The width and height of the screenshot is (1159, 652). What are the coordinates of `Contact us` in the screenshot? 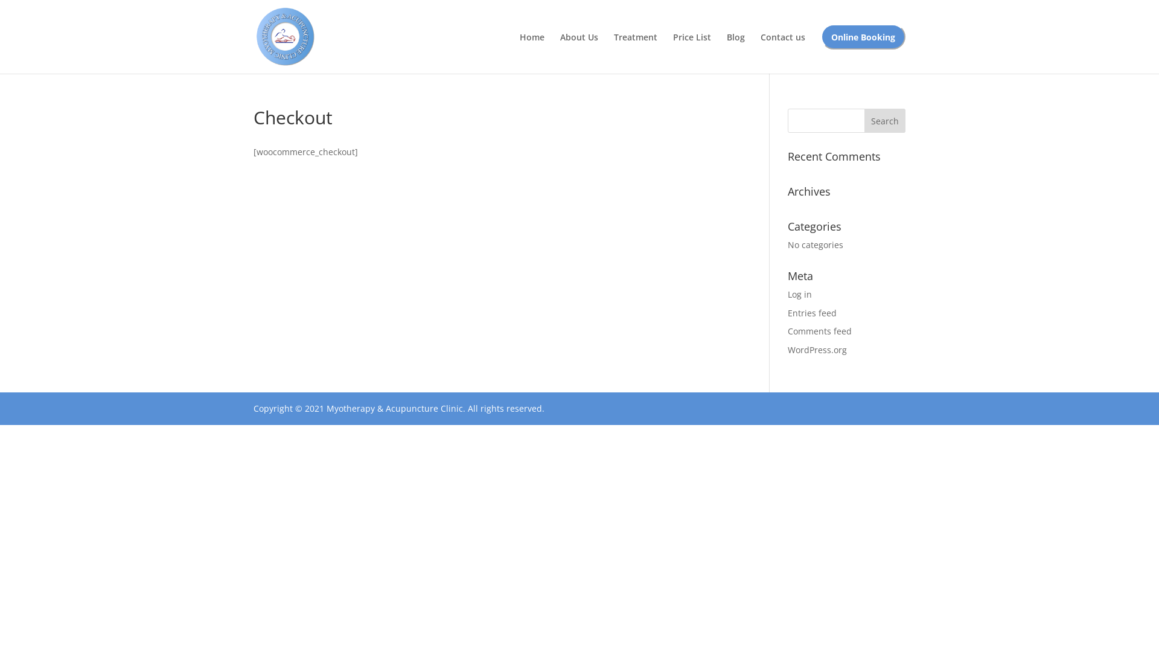 It's located at (783, 49).